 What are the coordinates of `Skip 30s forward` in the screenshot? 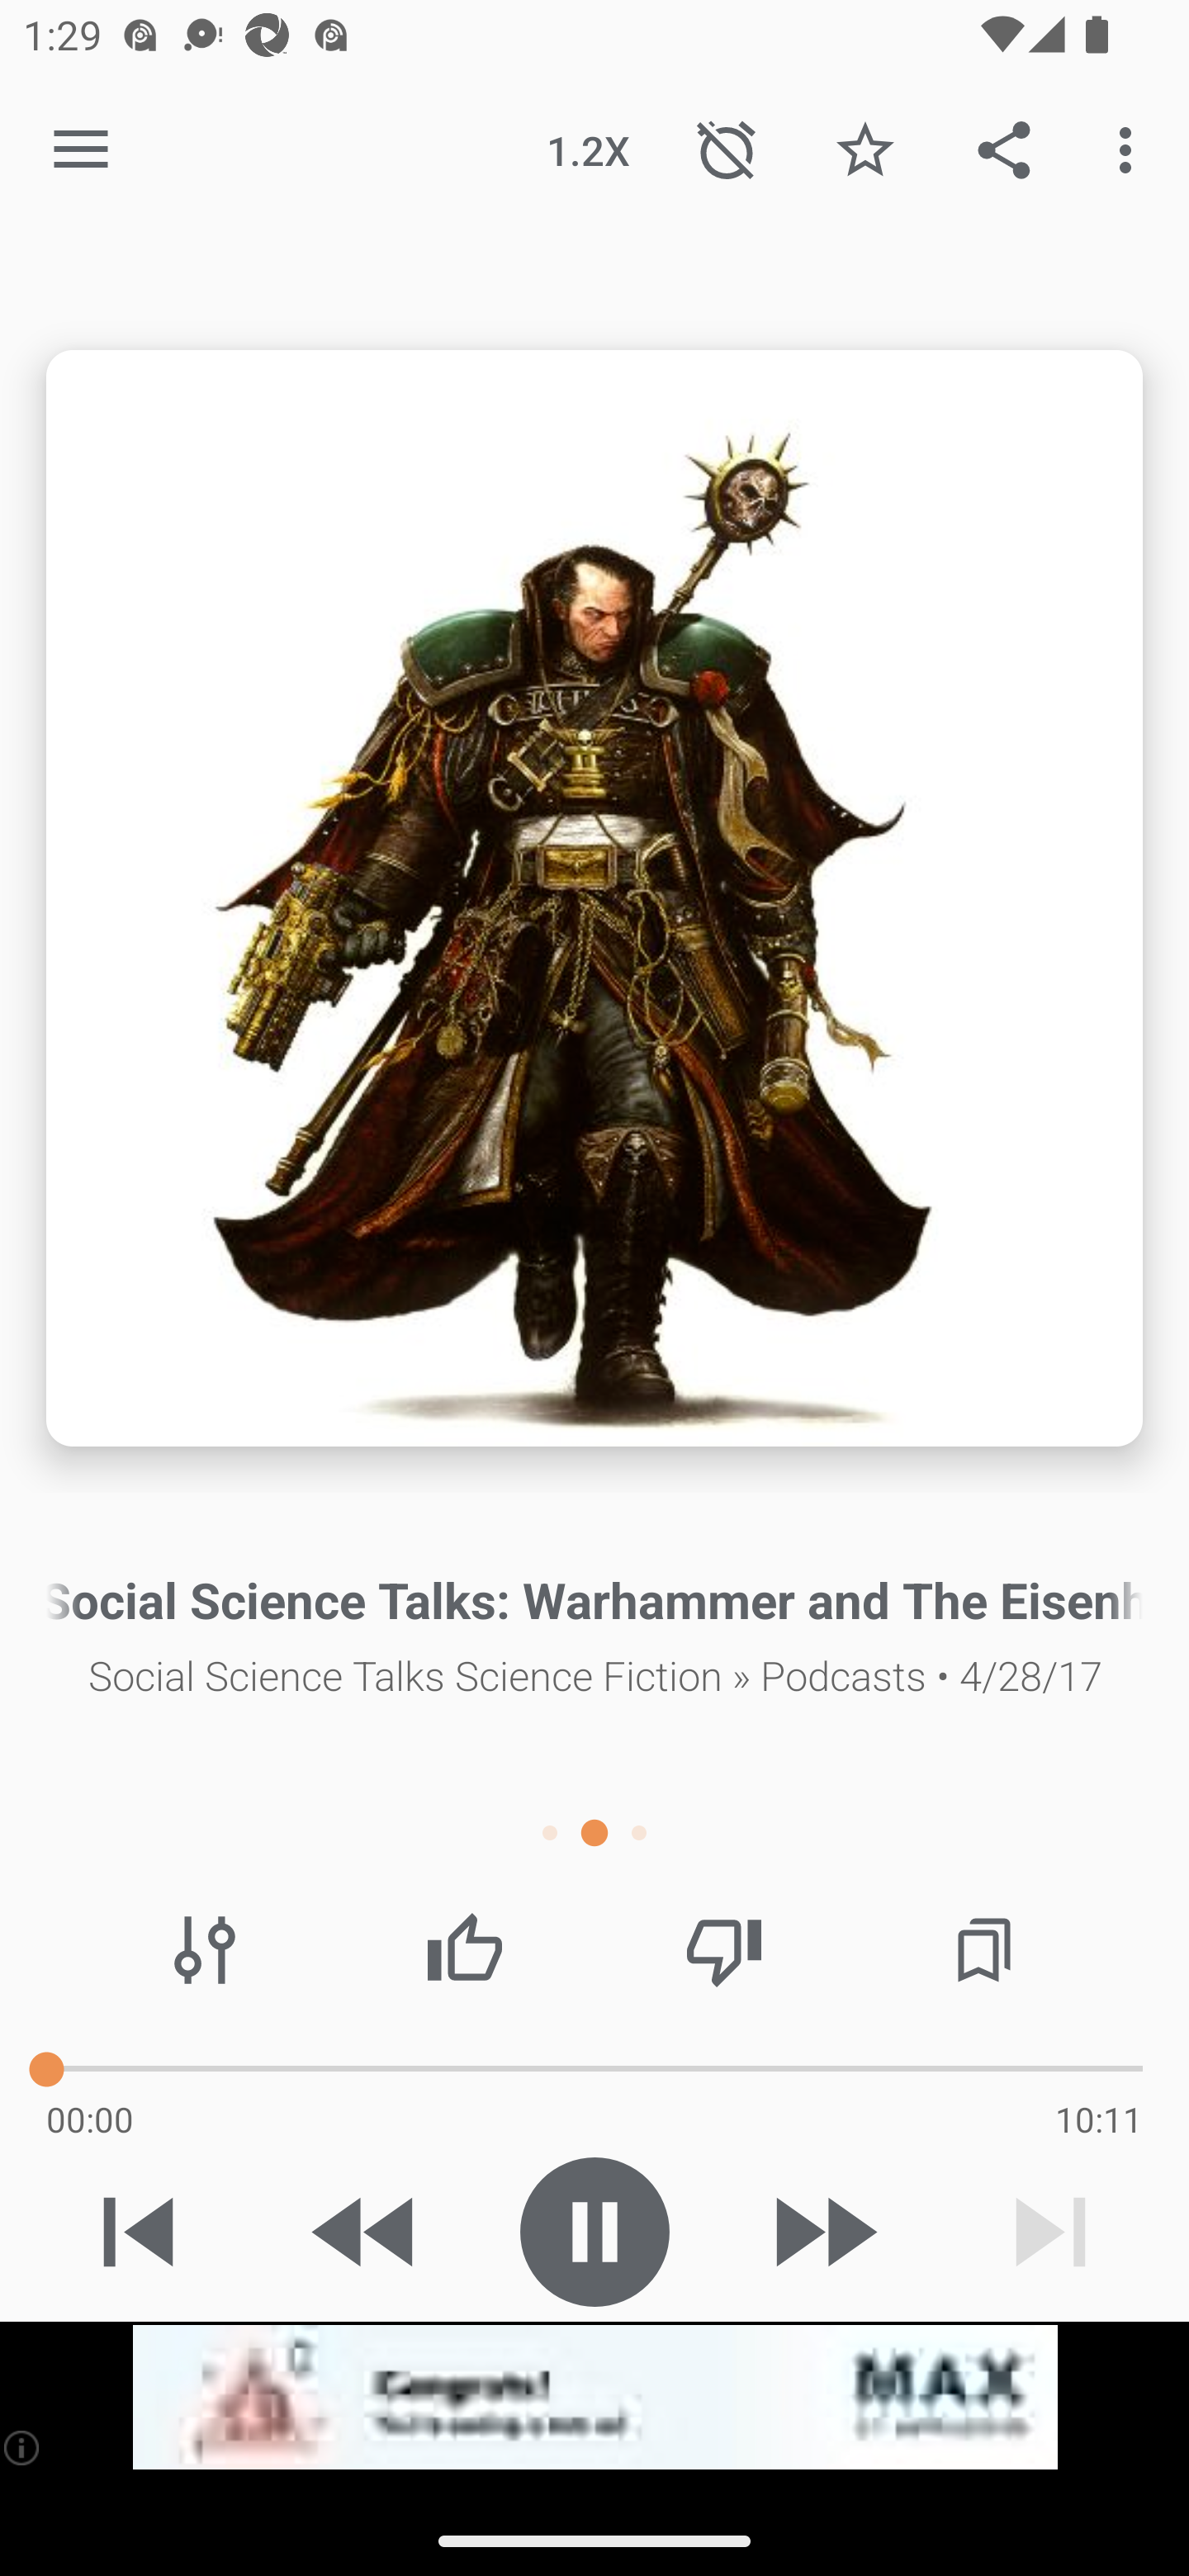 It's located at (822, 2232).